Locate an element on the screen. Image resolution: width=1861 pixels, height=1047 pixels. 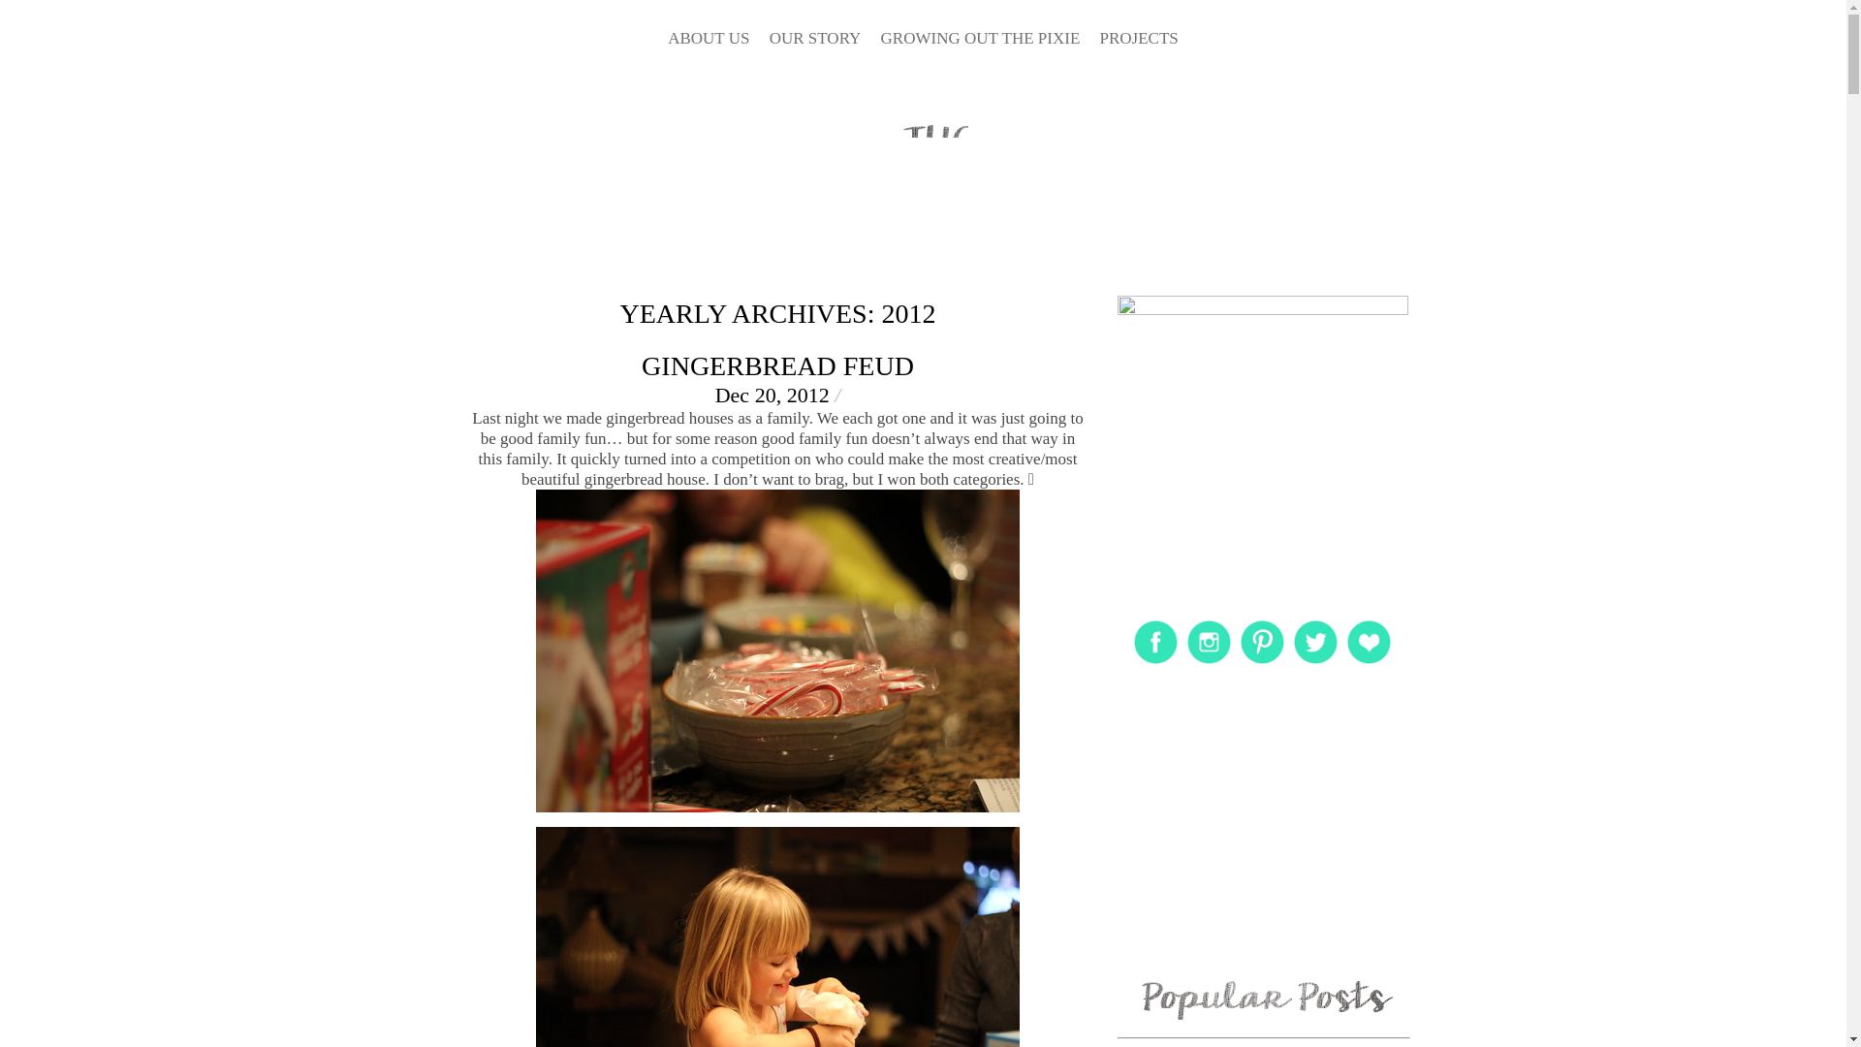
GINGERBREAD FEUD is located at coordinates (777, 365).